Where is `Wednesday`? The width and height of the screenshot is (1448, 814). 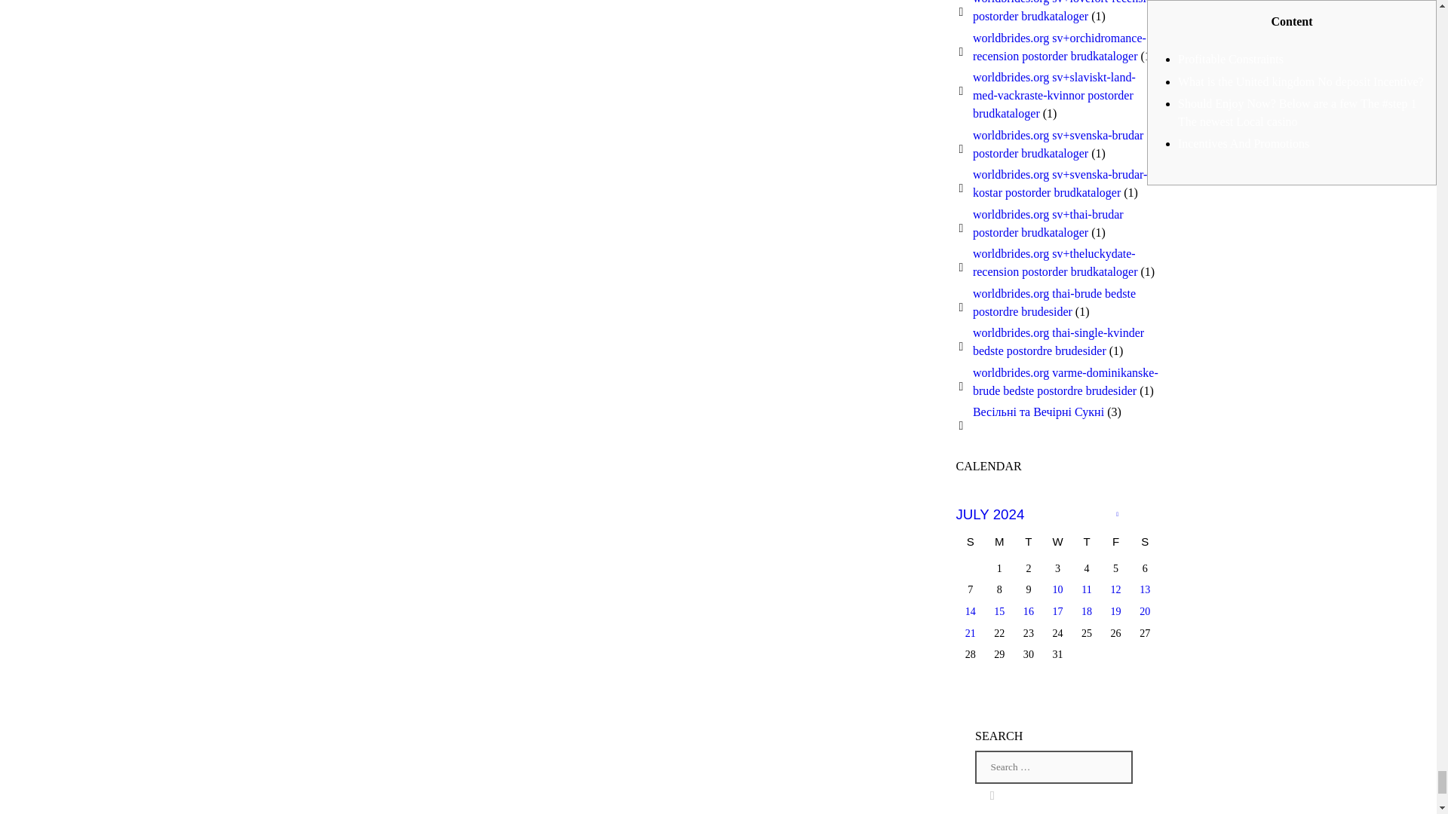
Wednesday is located at coordinates (1057, 543).